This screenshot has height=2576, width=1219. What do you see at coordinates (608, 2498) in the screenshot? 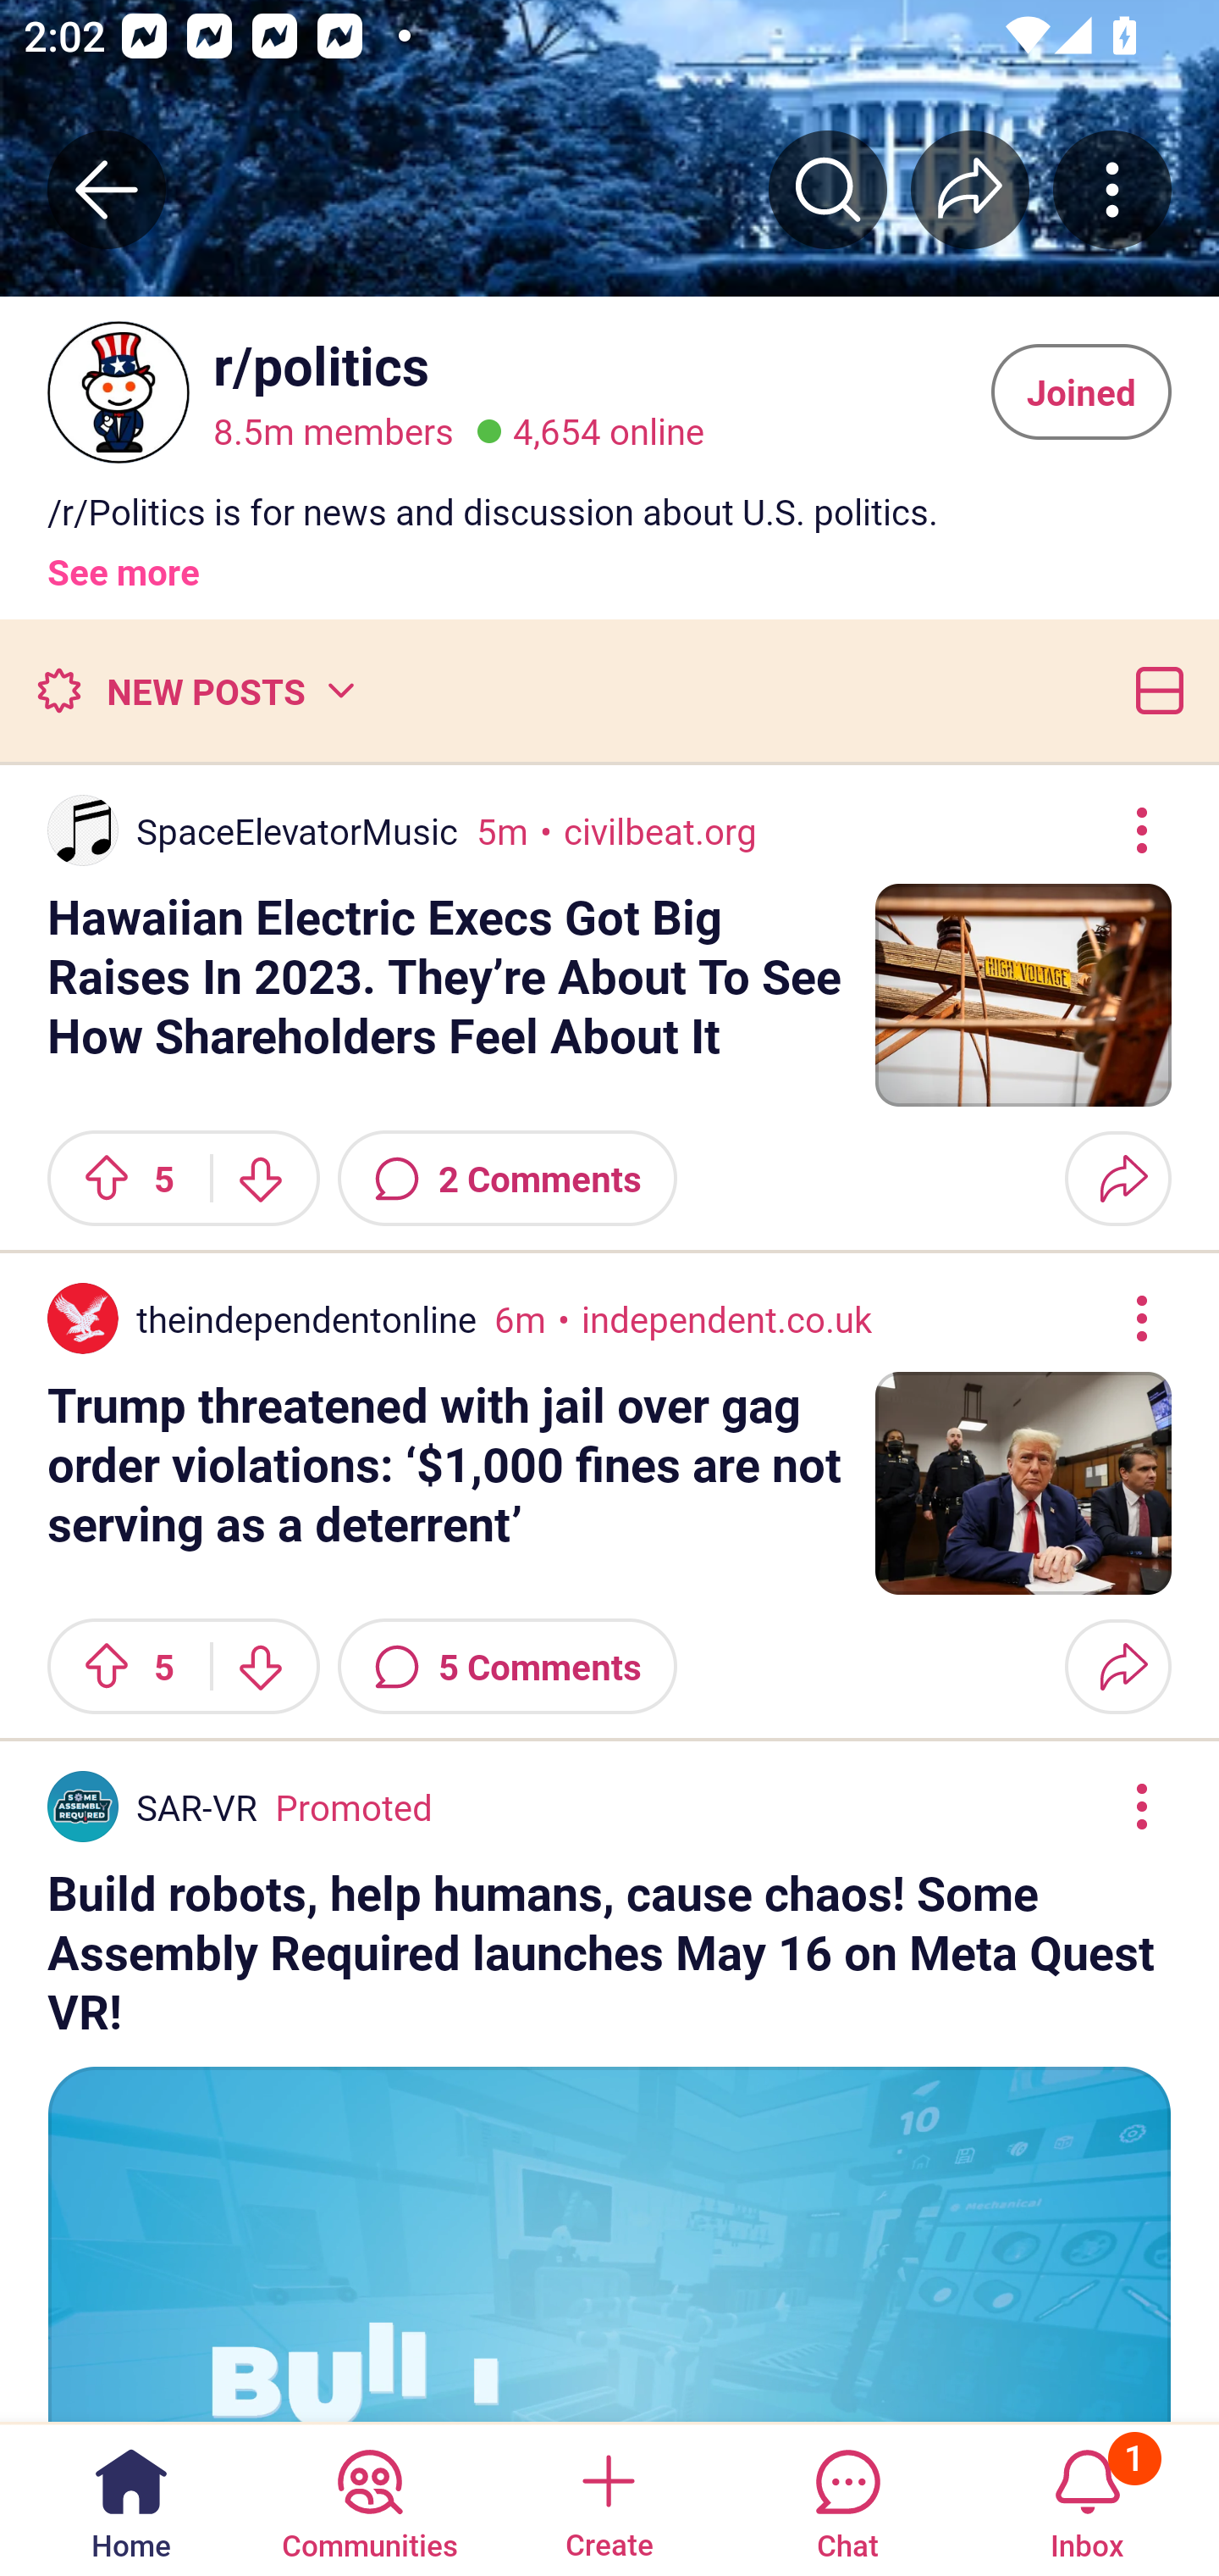
I see `Create a post Create` at bounding box center [608, 2498].